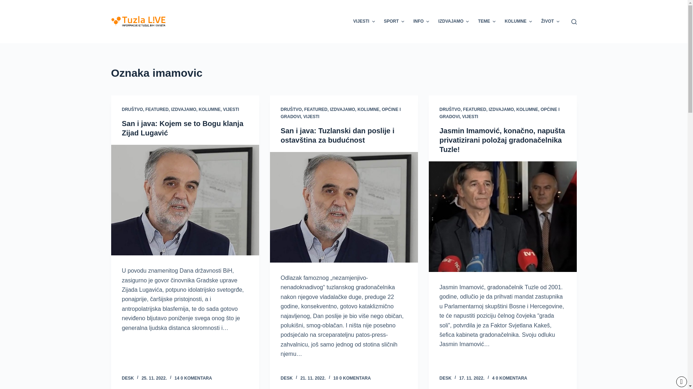 Image resolution: width=693 pixels, height=389 pixels. What do you see at coordinates (487, 22) in the screenshot?
I see `TEME` at bounding box center [487, 22].